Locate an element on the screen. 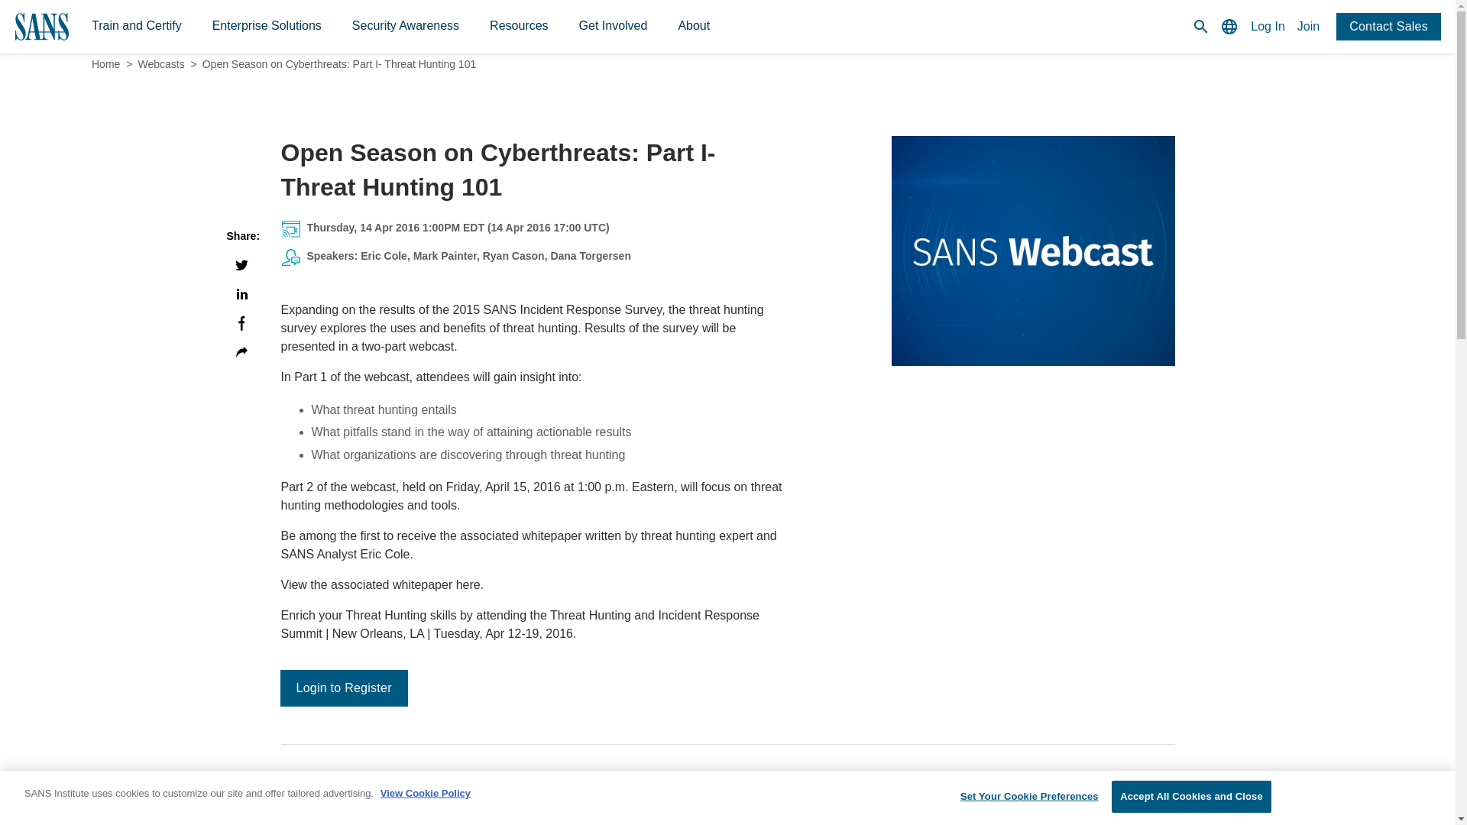  LinkedIn is located at coordinates (241, 293).